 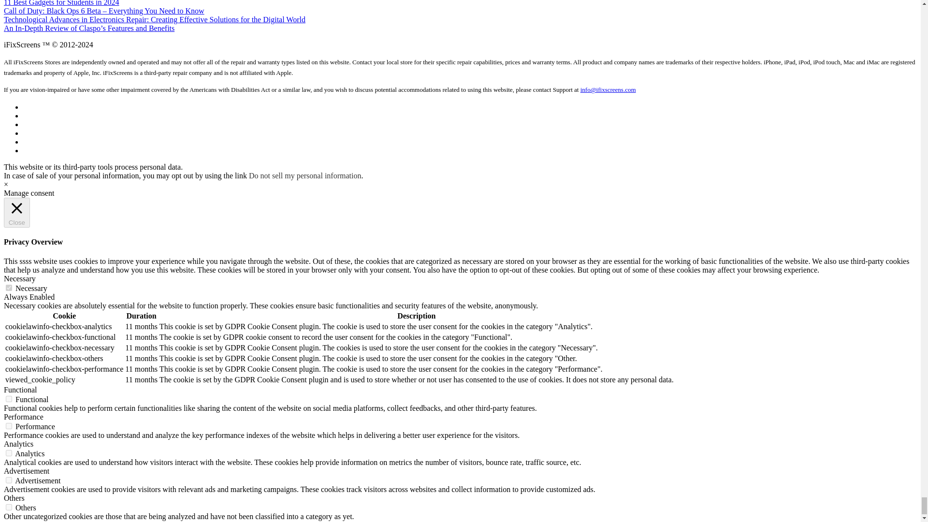 I want to click on on, so click(x=9, y=452).